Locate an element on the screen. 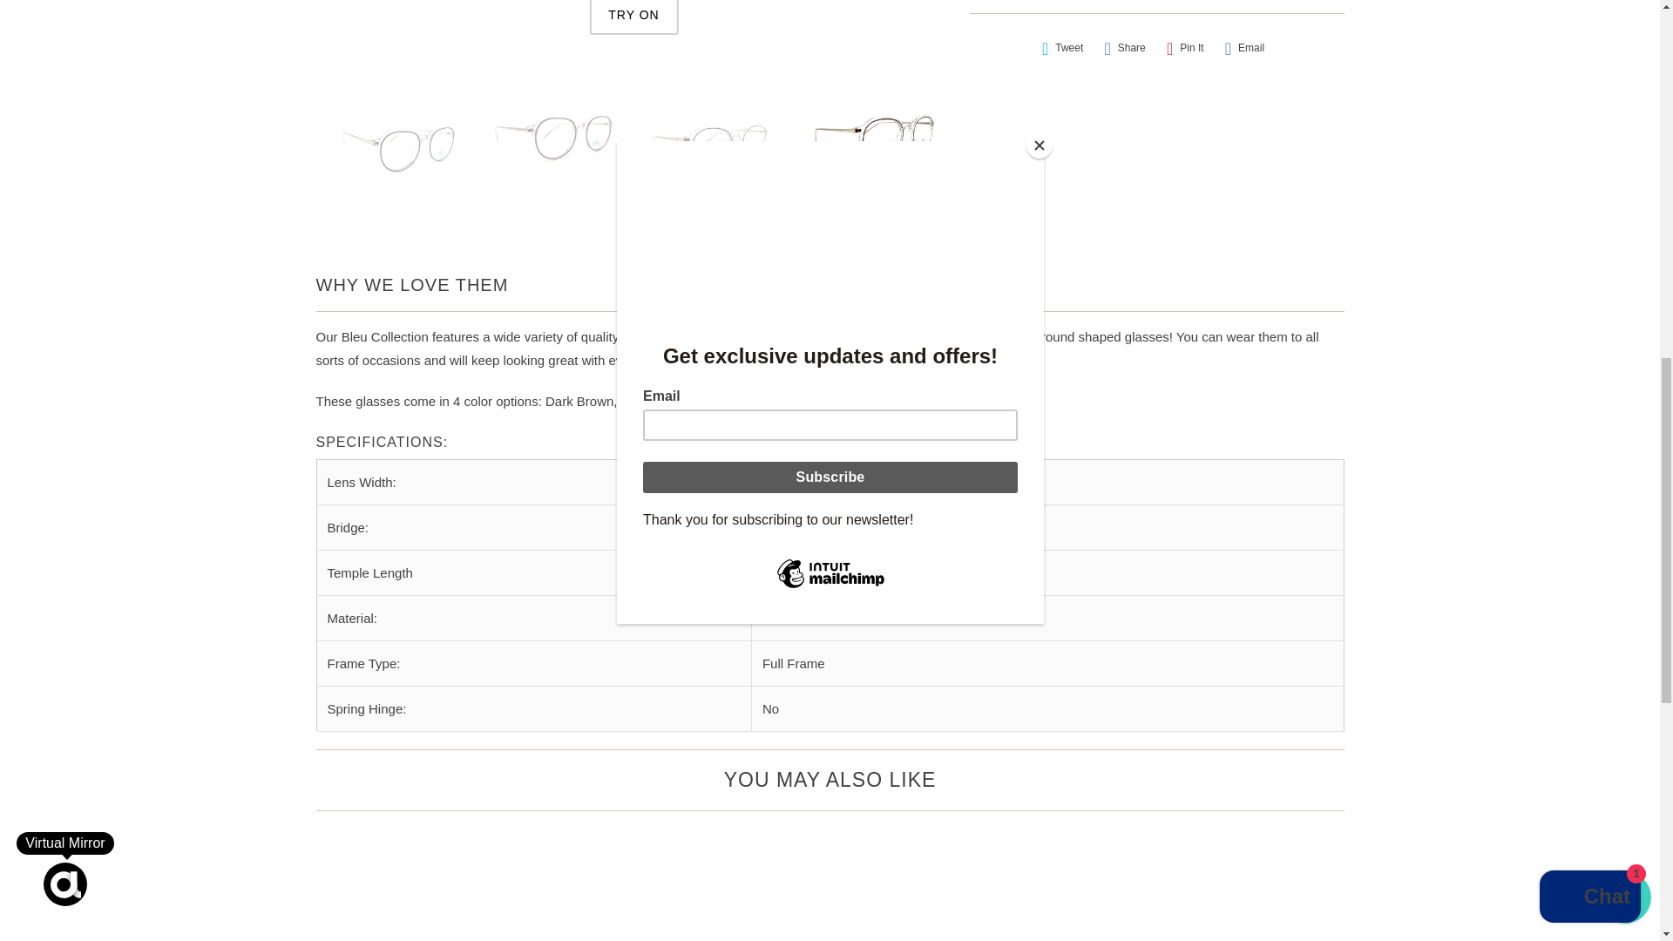  Share this on Twitter is located at coordinates (1063, 48).